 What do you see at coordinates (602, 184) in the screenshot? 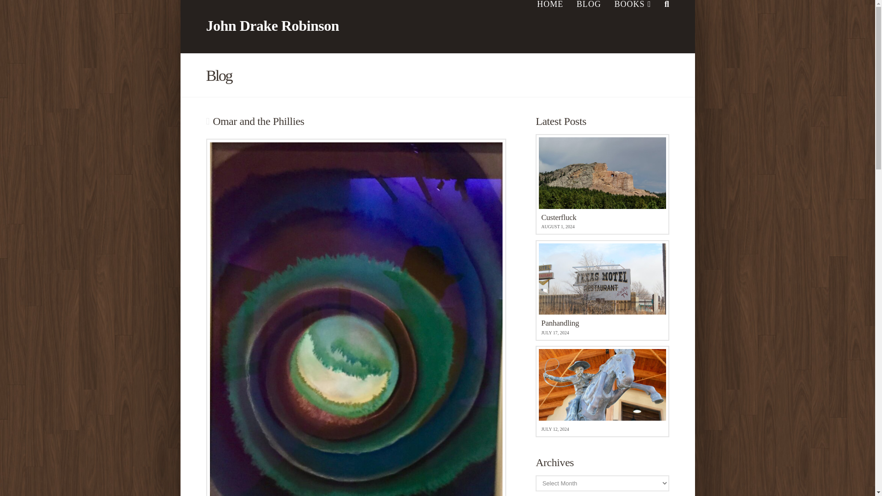
I see `BOOKS` at bounding box center [602, 184].